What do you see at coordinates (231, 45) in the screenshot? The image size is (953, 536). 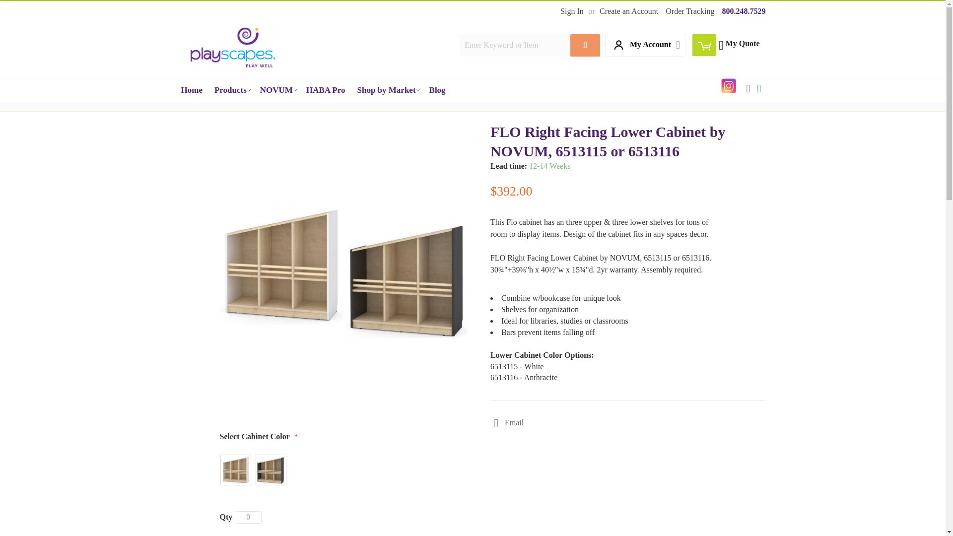 I see `Playscapes` at bounding box center [231, 45].